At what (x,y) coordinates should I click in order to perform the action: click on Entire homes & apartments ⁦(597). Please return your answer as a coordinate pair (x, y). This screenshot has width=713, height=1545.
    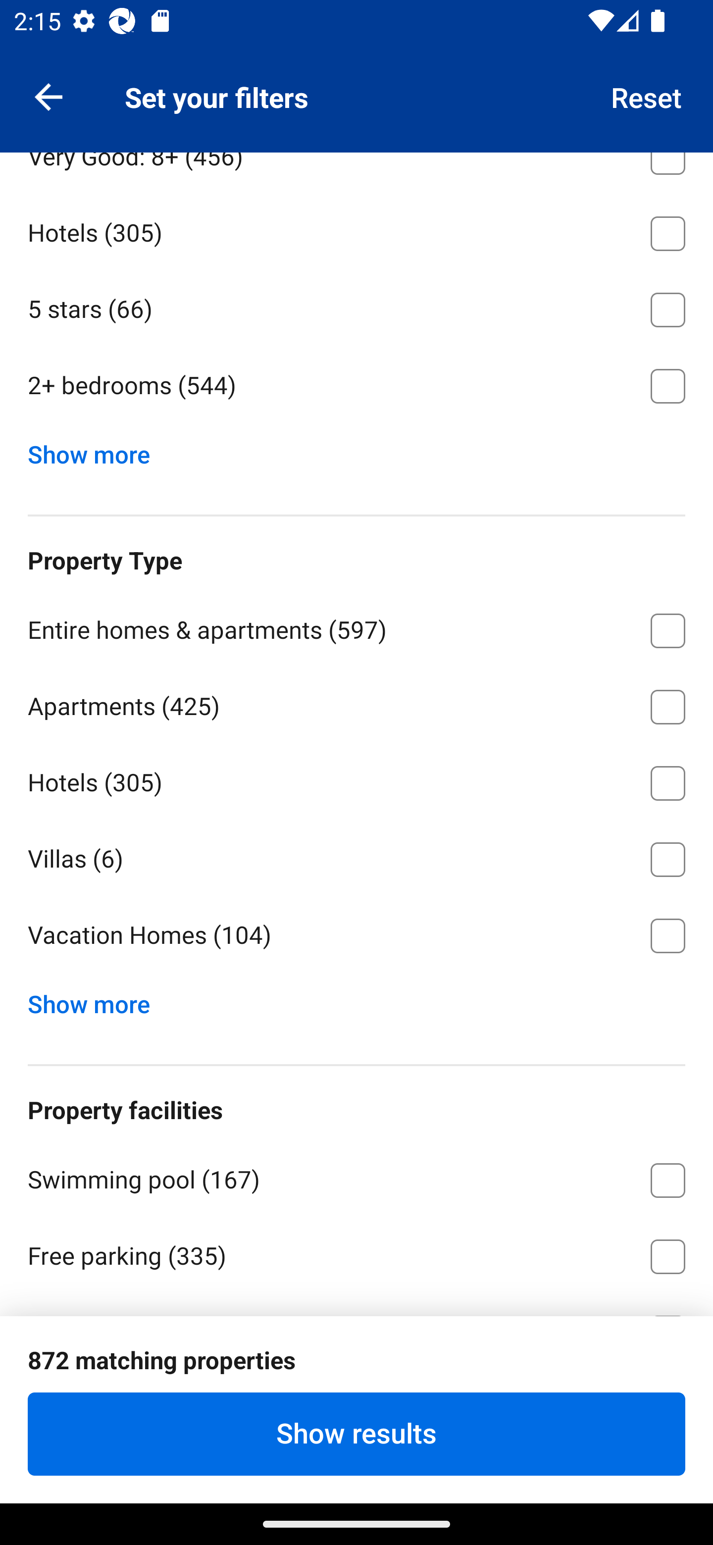
    Looking at the image, I should click on (356, 627).